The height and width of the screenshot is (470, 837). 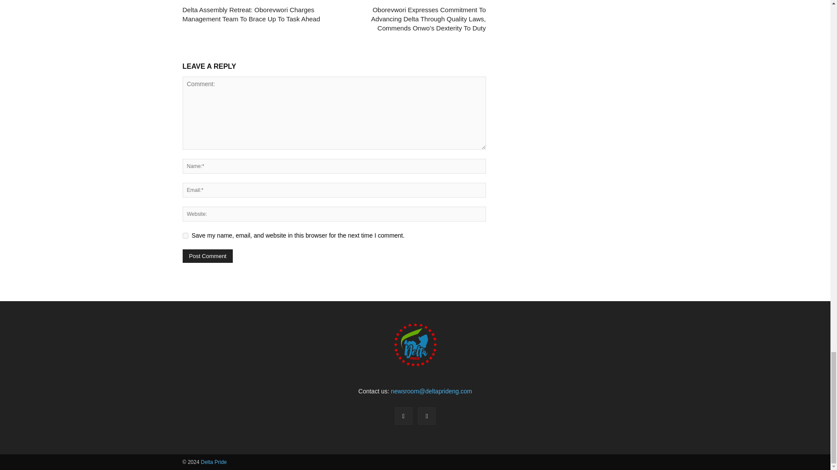 What do you see at coordinates (208, 256) in the screenshot?
I see `Post Comment` at bounding box center [208, 256].